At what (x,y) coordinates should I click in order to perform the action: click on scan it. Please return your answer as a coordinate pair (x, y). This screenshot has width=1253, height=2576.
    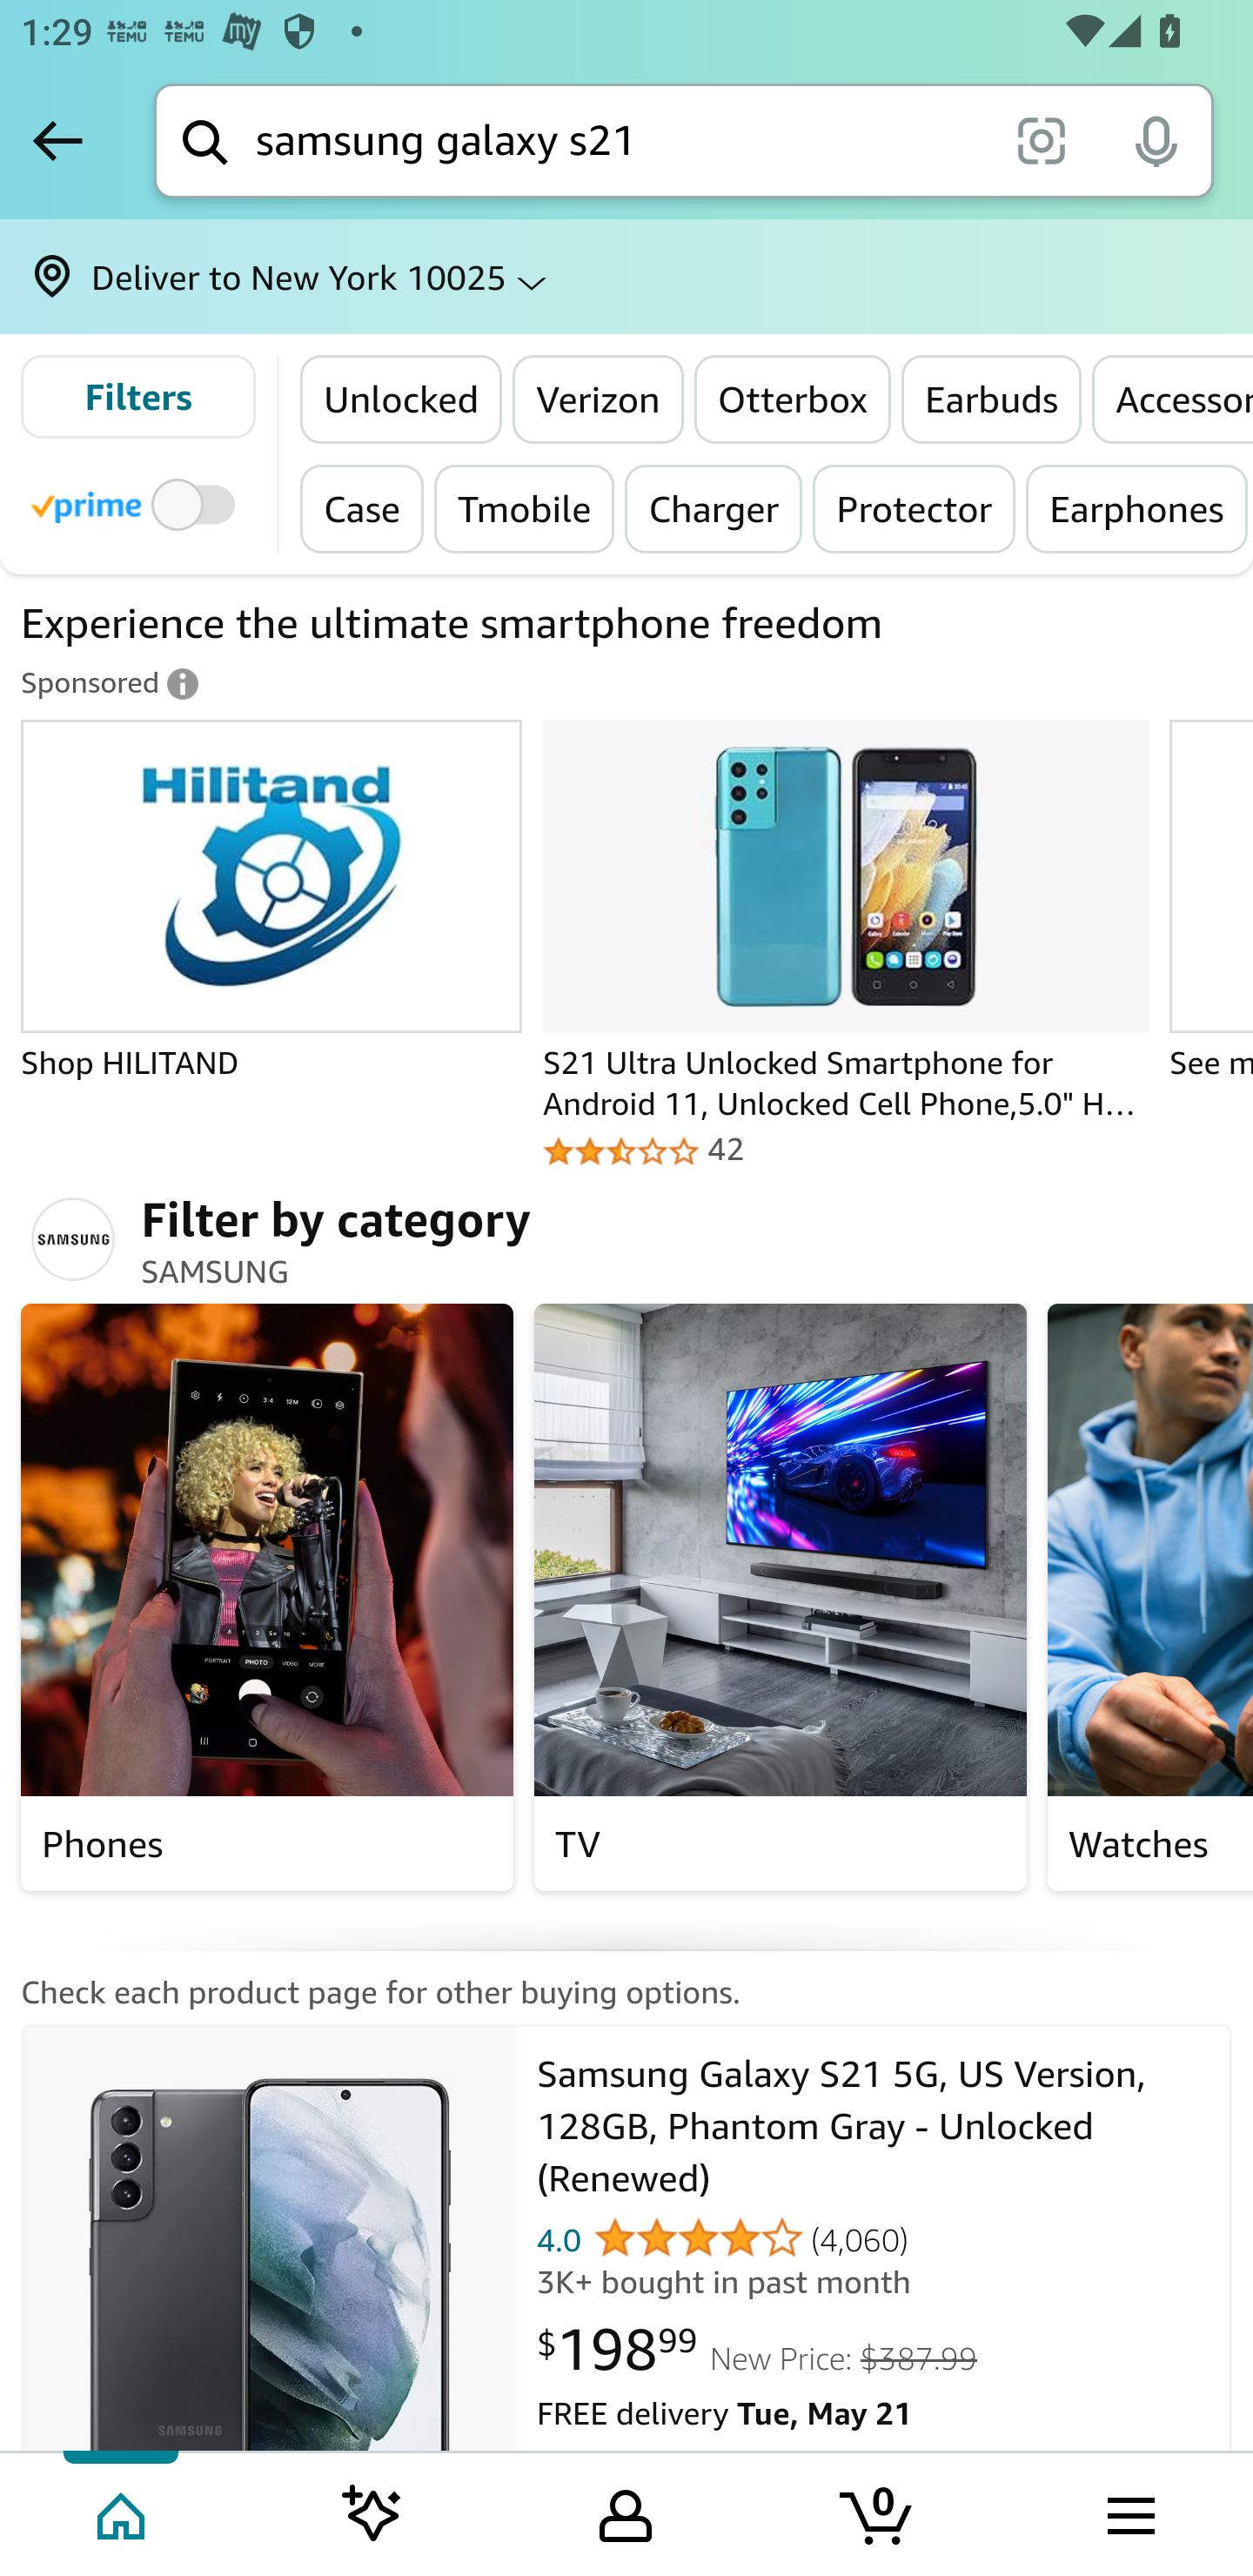
    Looking at the image, I should click on (1041, 139).